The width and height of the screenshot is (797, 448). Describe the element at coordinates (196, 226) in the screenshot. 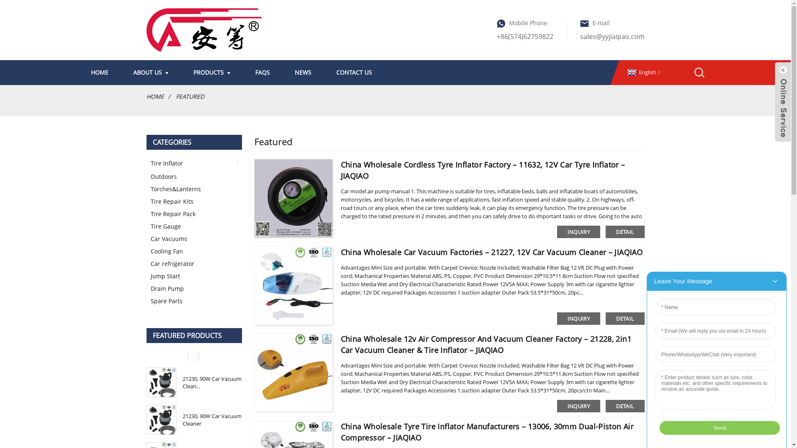

I see `Tire Gauge` at that location.